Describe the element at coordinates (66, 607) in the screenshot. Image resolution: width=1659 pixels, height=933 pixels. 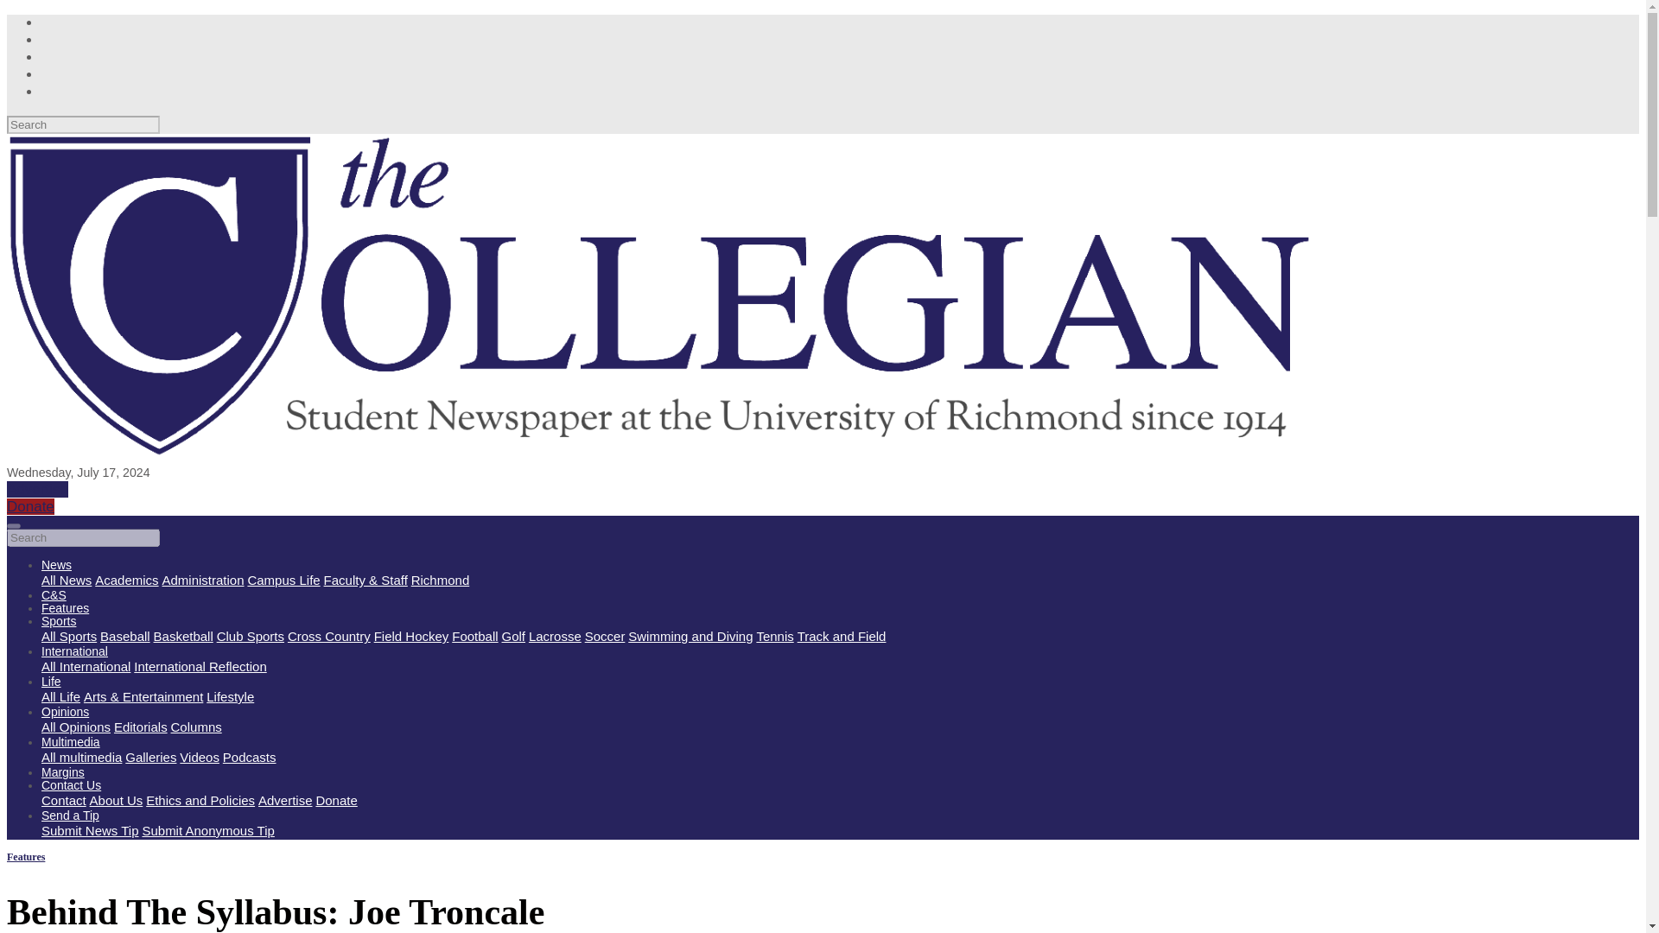
I see `Features` at that location.